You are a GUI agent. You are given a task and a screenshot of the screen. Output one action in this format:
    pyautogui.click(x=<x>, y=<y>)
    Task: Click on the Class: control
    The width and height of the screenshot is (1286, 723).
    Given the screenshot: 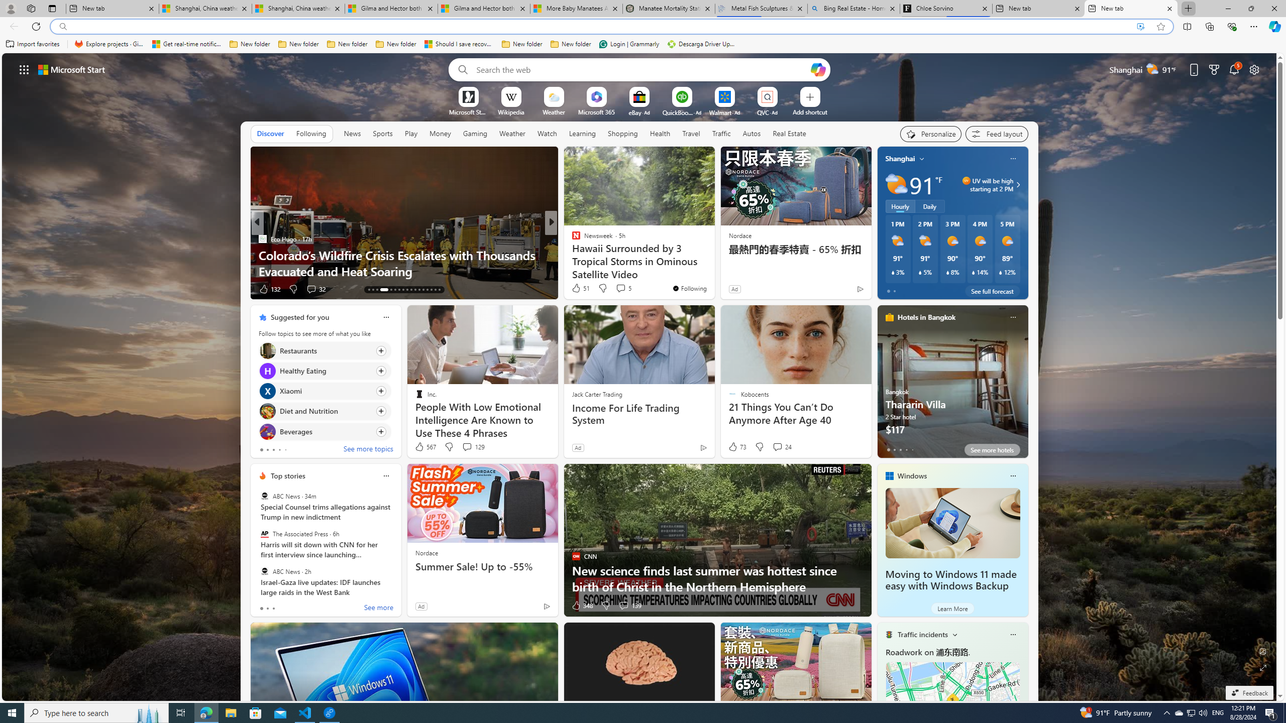 What is the action you would take?
    pyautogui.click(x=24, y=69)
    